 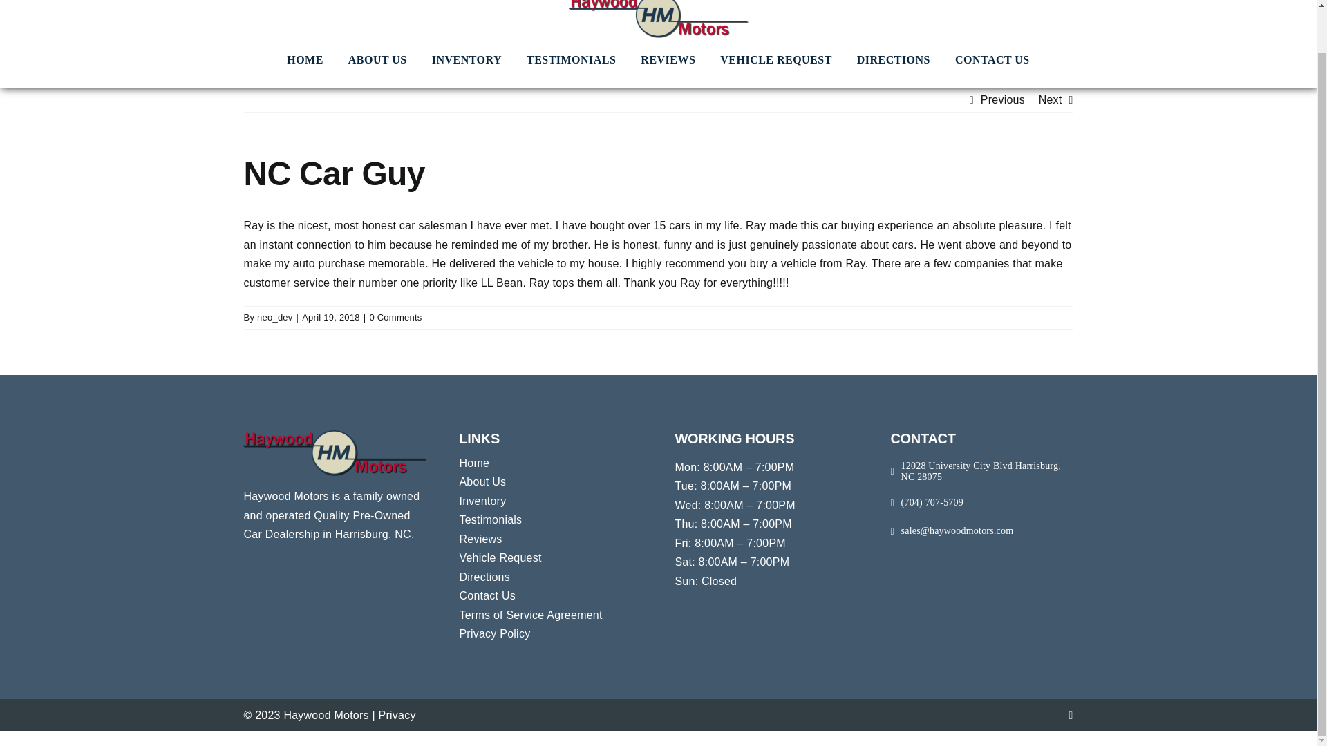 I want to click on Testimonials, so click(x=550, y=519).